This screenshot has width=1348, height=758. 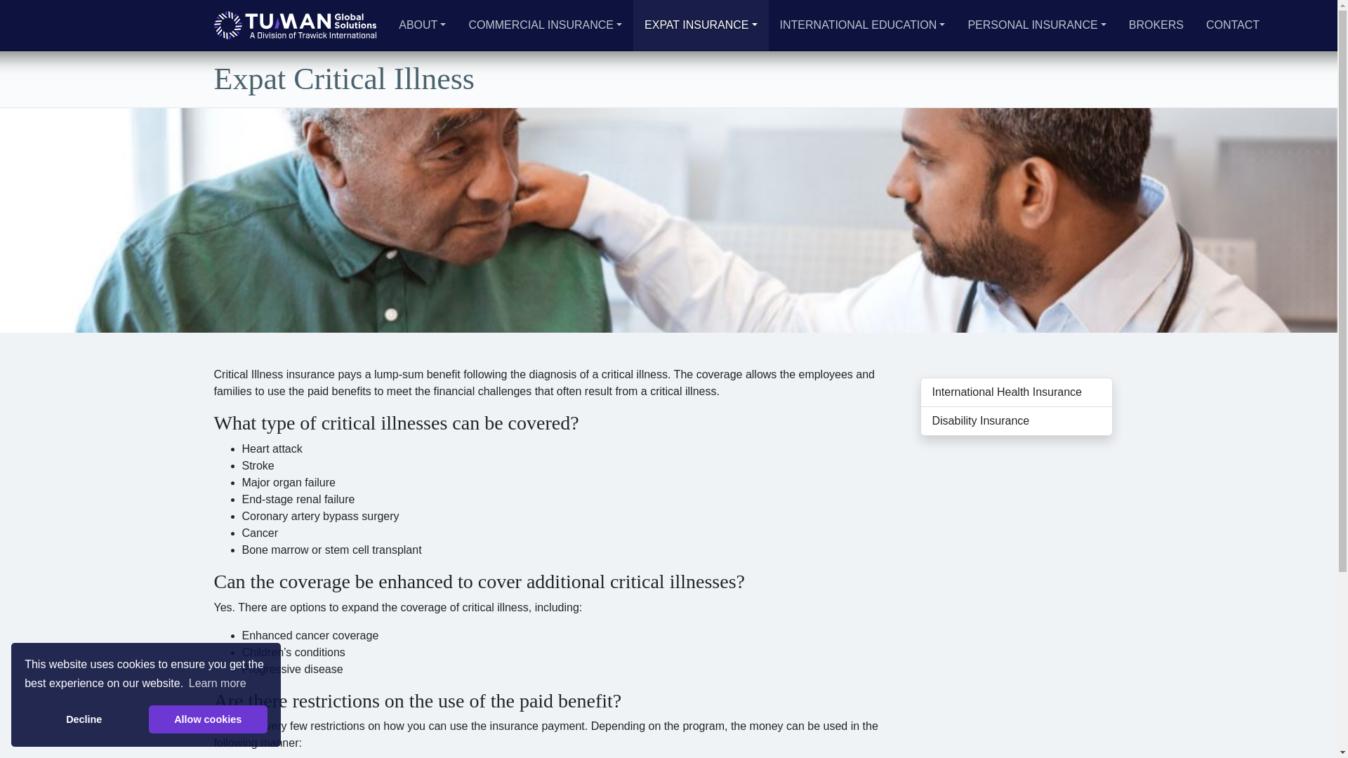 I want to click on EXPAT INSURANCE, so click(x=701, y=25).